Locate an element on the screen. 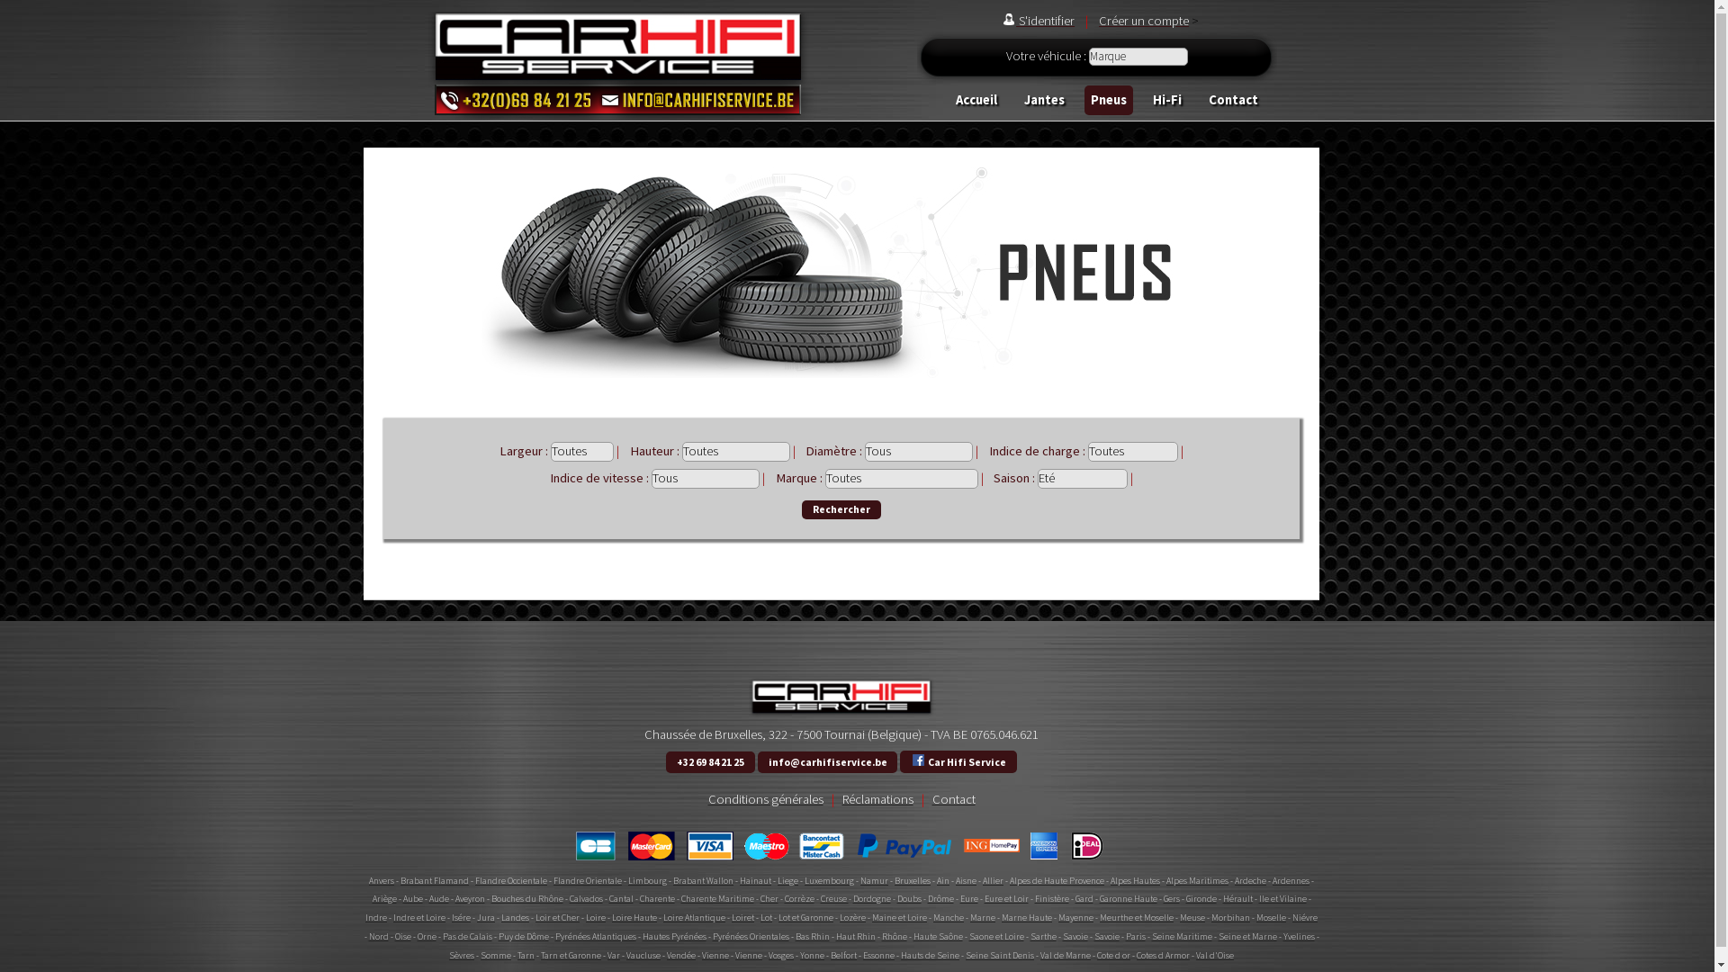 Image resolution: width=1728 pixels, height=972 pixels. Bas Rhin is located at coordinates (813, 936).